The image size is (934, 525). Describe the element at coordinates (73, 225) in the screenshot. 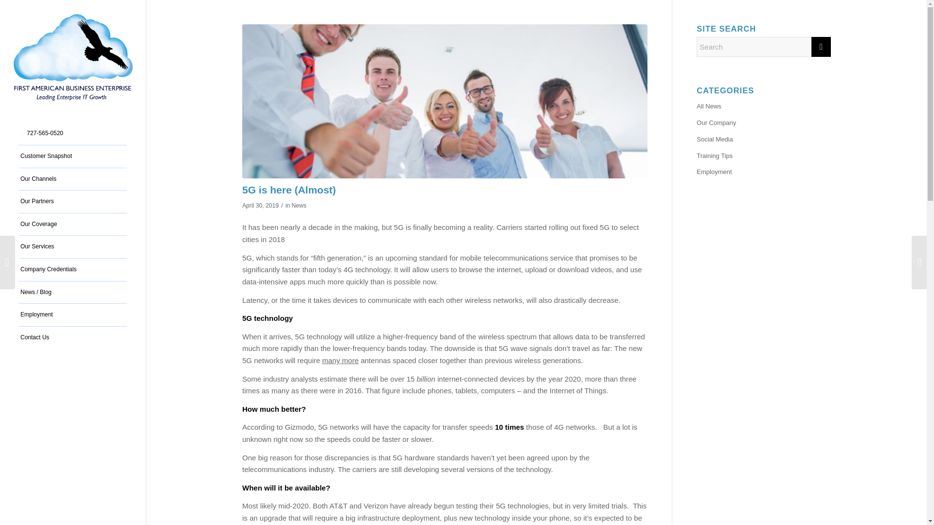

I see `Our Coverage` at that location.